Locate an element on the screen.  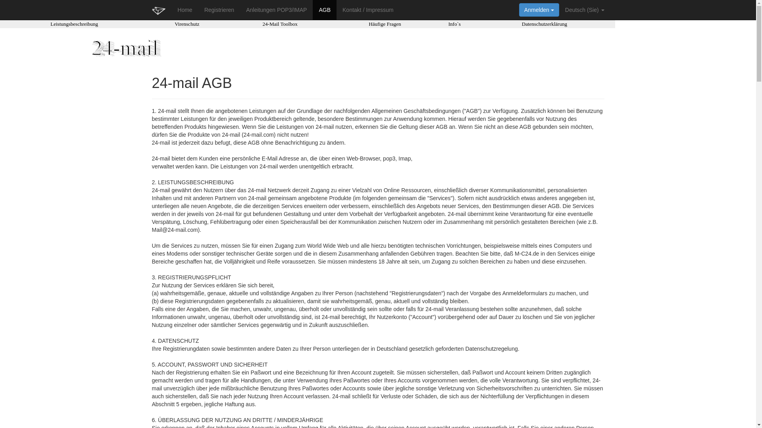
Anmelden is located at coordinates (539, 10).